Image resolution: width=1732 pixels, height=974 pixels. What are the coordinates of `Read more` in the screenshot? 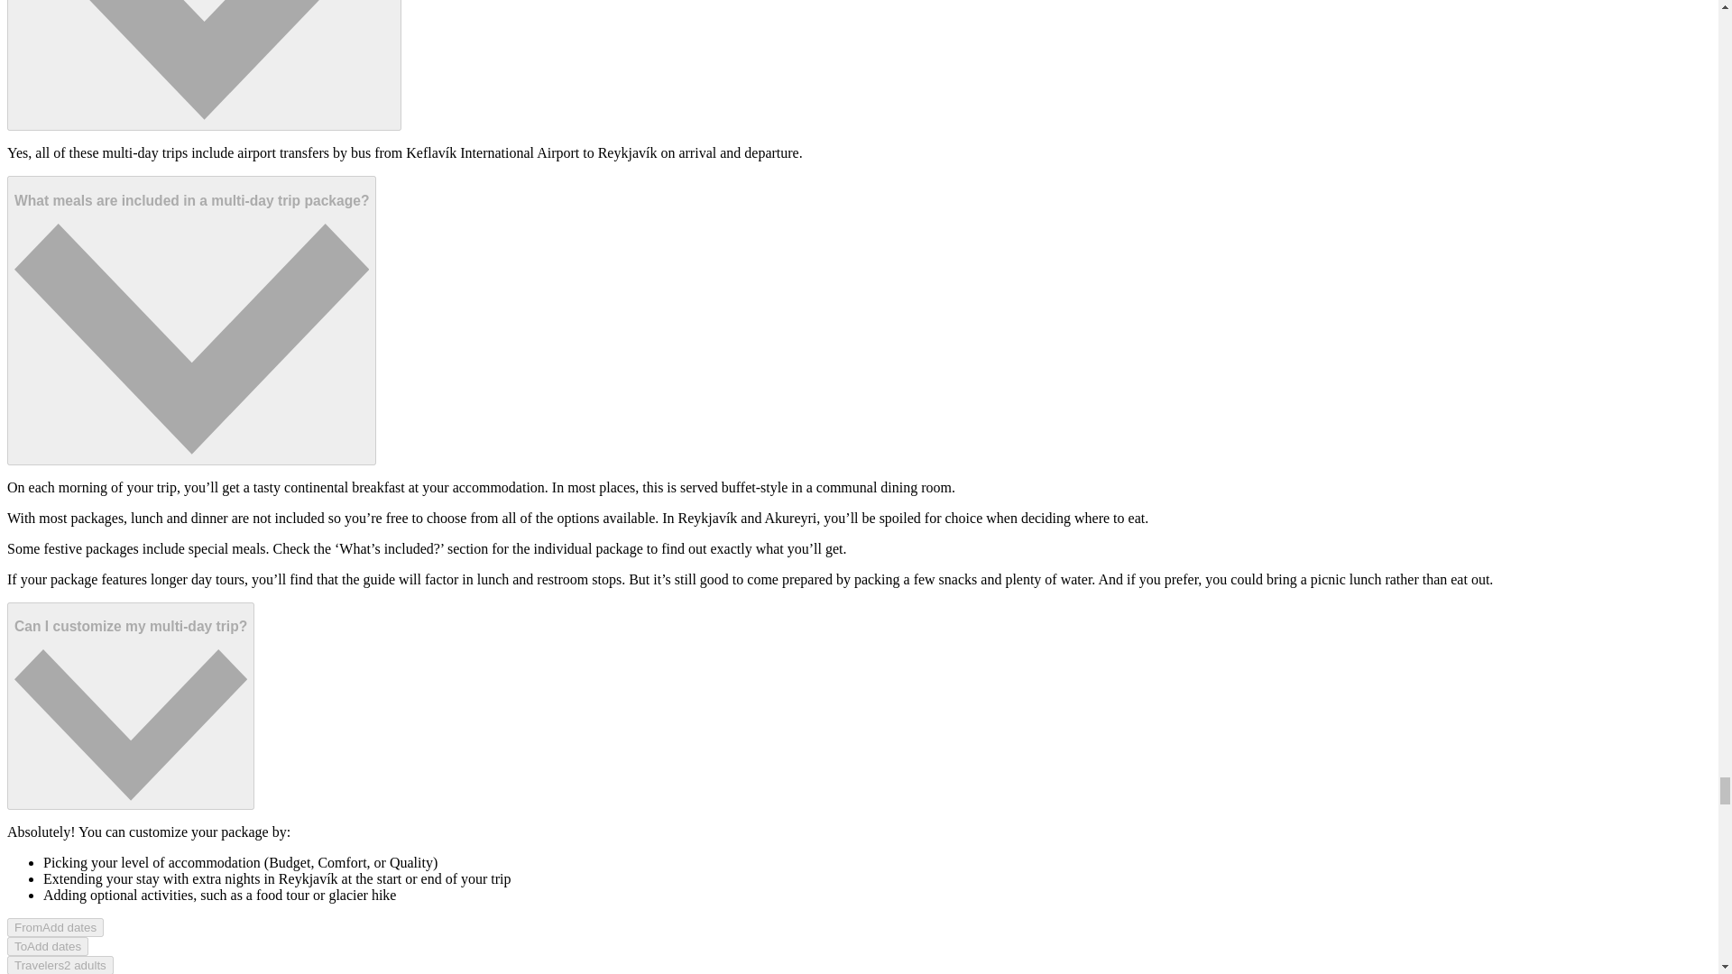 It's located at (204, 65).